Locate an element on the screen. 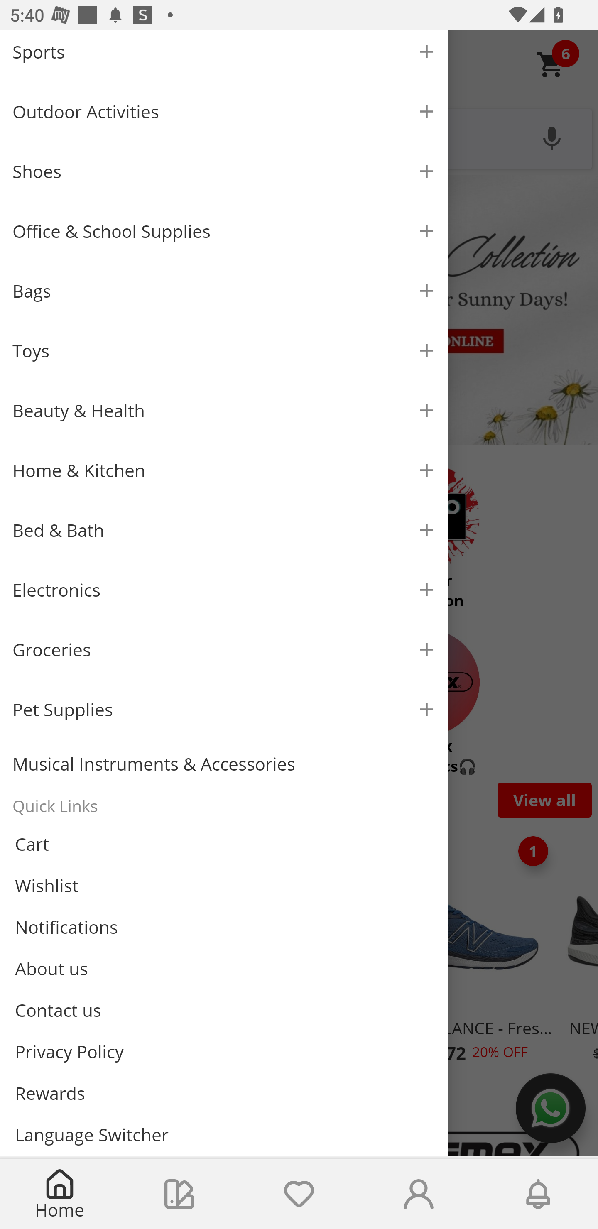 The image size is (598, 1229). Notifications is located at coordinates (224, 927).